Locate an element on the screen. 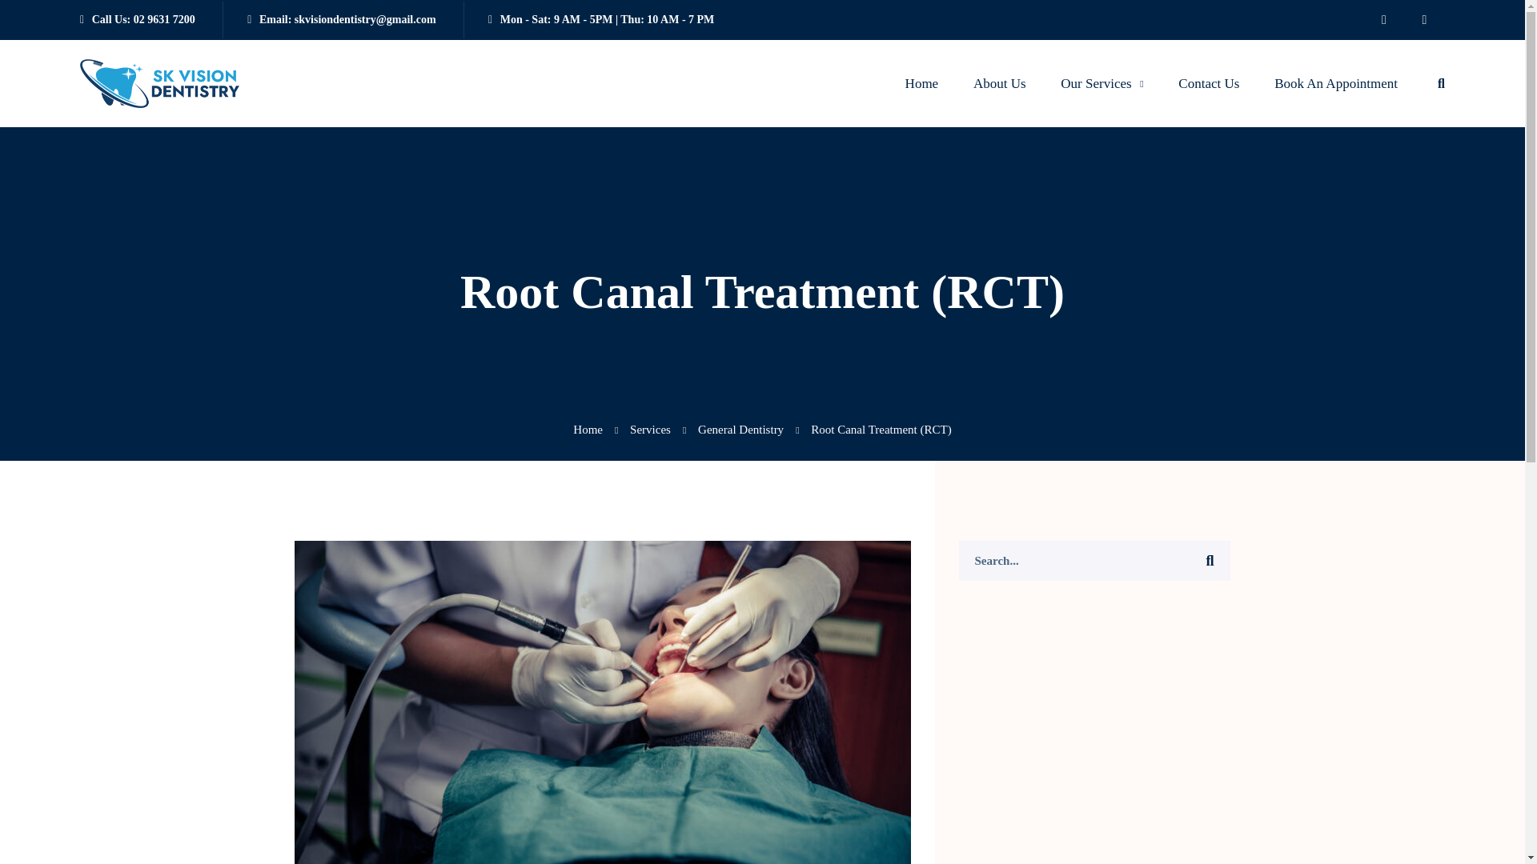  General Dentistry is located at coordinates (748, 429).